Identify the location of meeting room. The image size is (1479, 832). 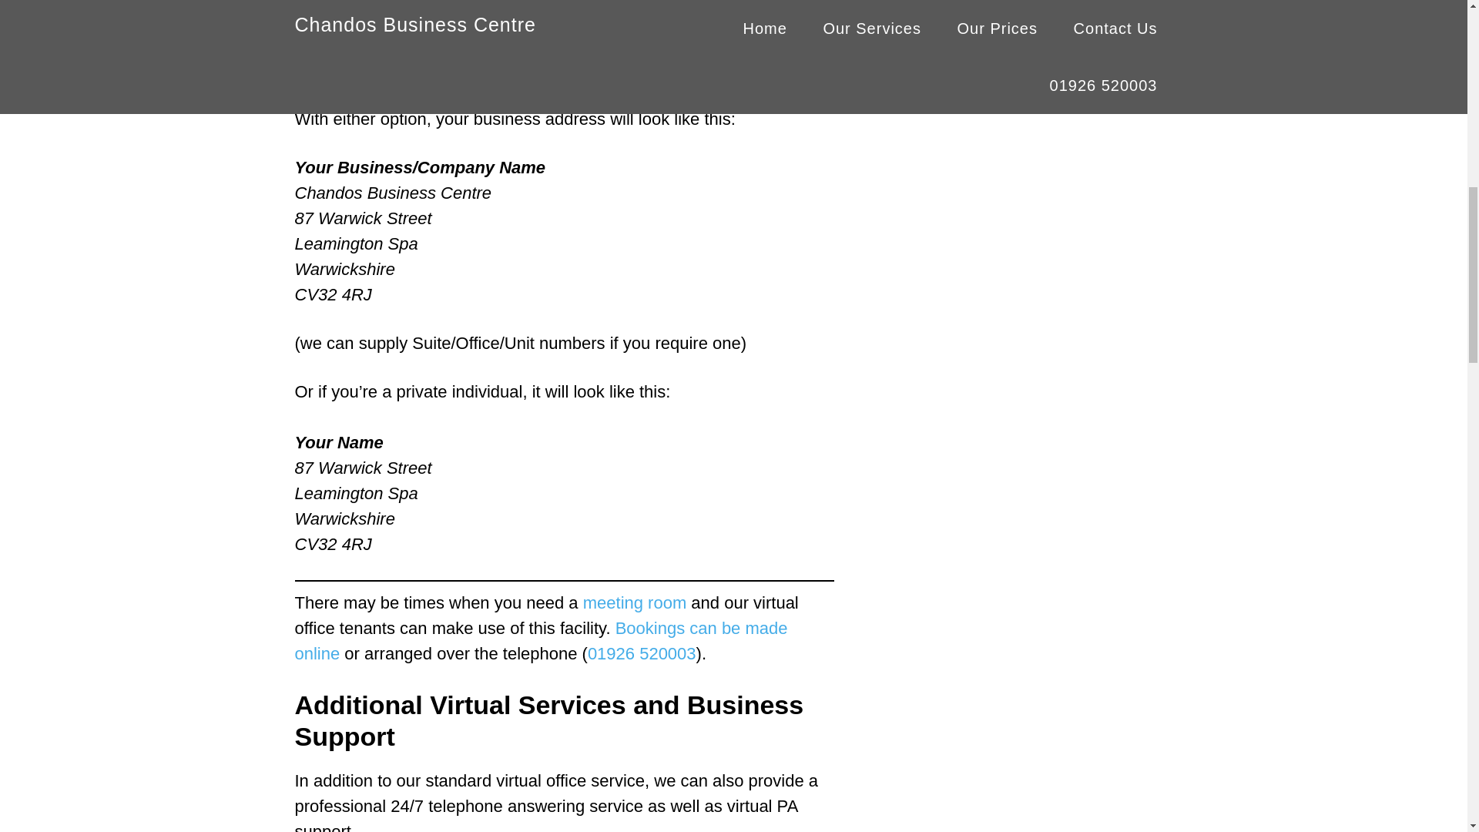
(635, 602).